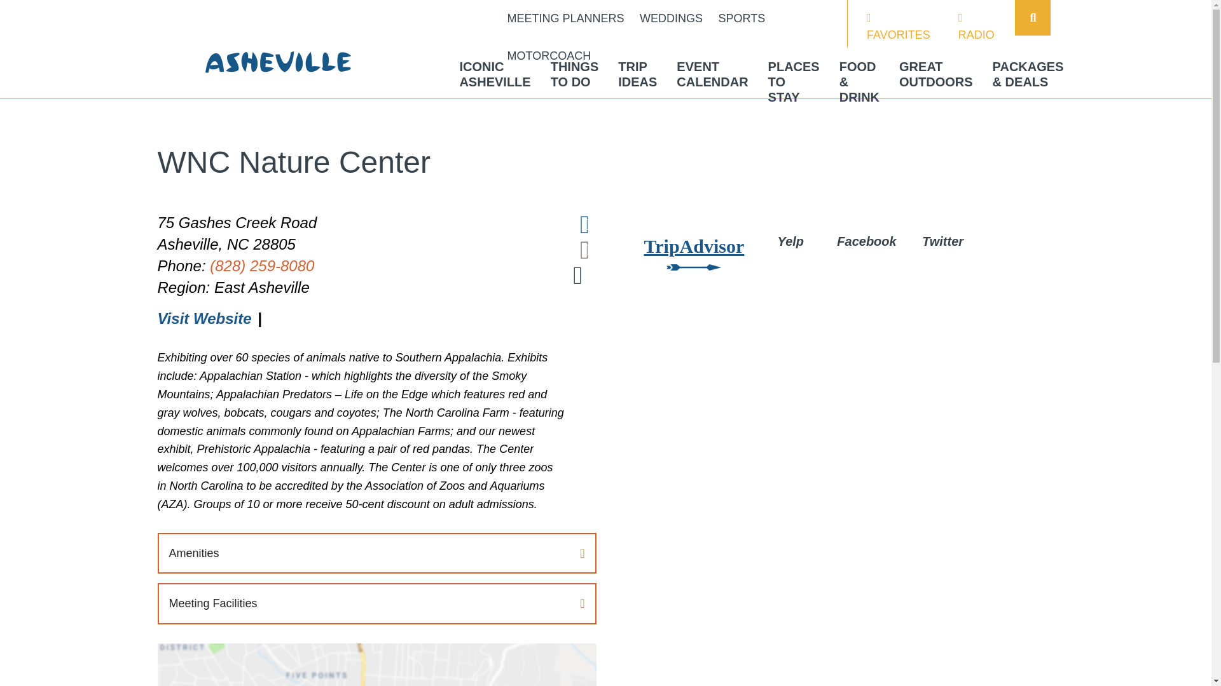 The image size is (1221, 686). Describe the element at coordinates (742, 19) in the screenshot. I see `MOTORCOACH` at that location.